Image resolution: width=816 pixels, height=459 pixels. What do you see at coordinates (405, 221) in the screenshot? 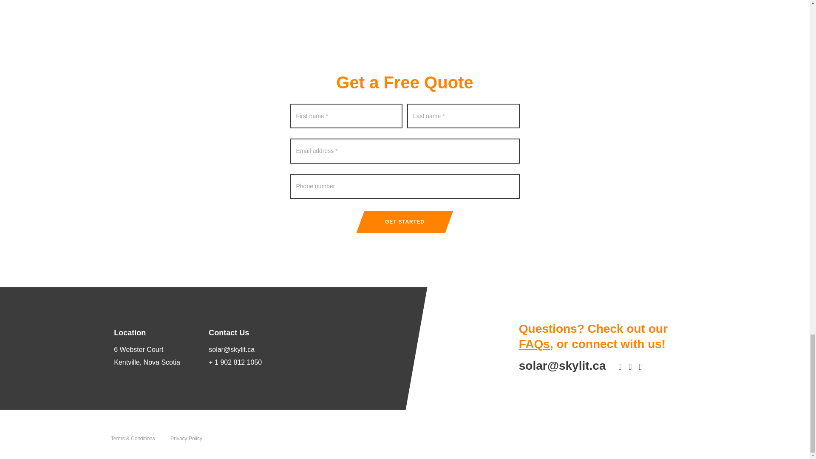
I see `GET STARTED` at bounding box center [405, 221].